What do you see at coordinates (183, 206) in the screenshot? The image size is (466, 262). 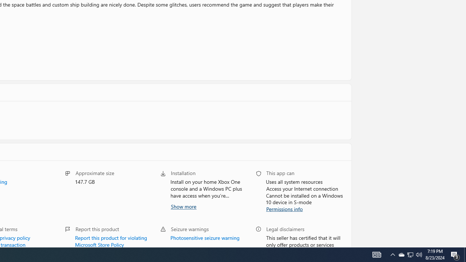 I see `Show more` at bounding box center [183, 206].